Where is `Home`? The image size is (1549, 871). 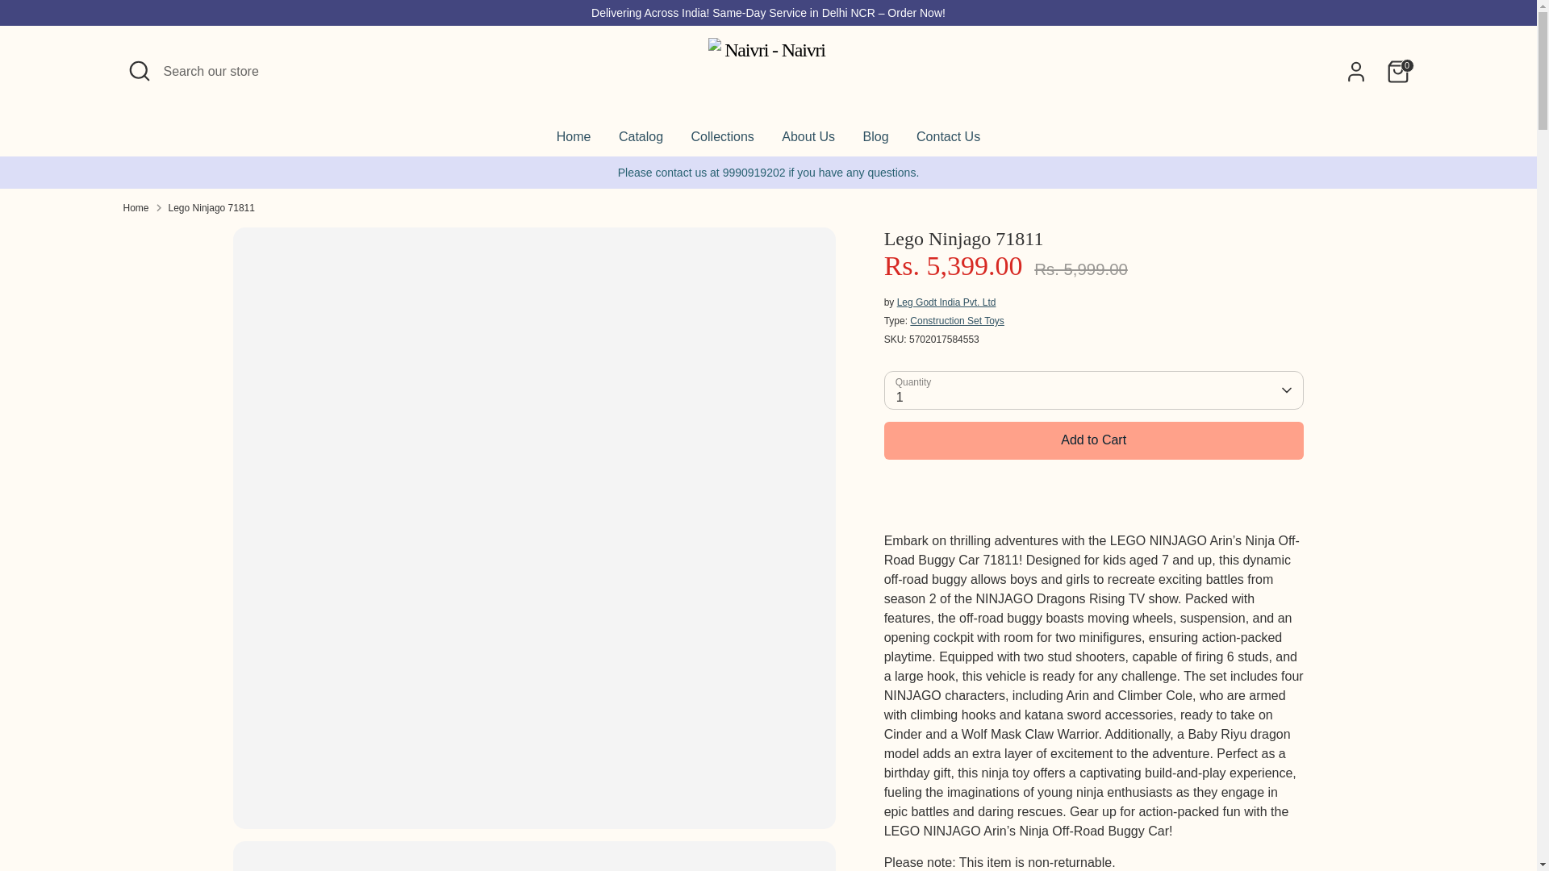
Home is located at coordinates (574, 142).